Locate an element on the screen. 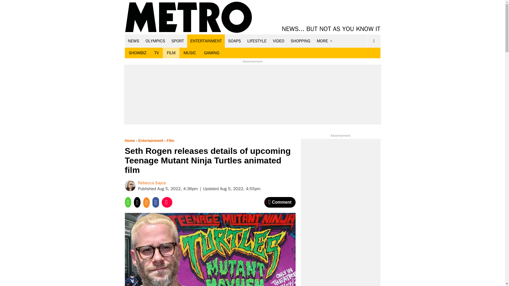 This screenshot has width=509, height=286. MUSIC is located at coordinates (190, 53).